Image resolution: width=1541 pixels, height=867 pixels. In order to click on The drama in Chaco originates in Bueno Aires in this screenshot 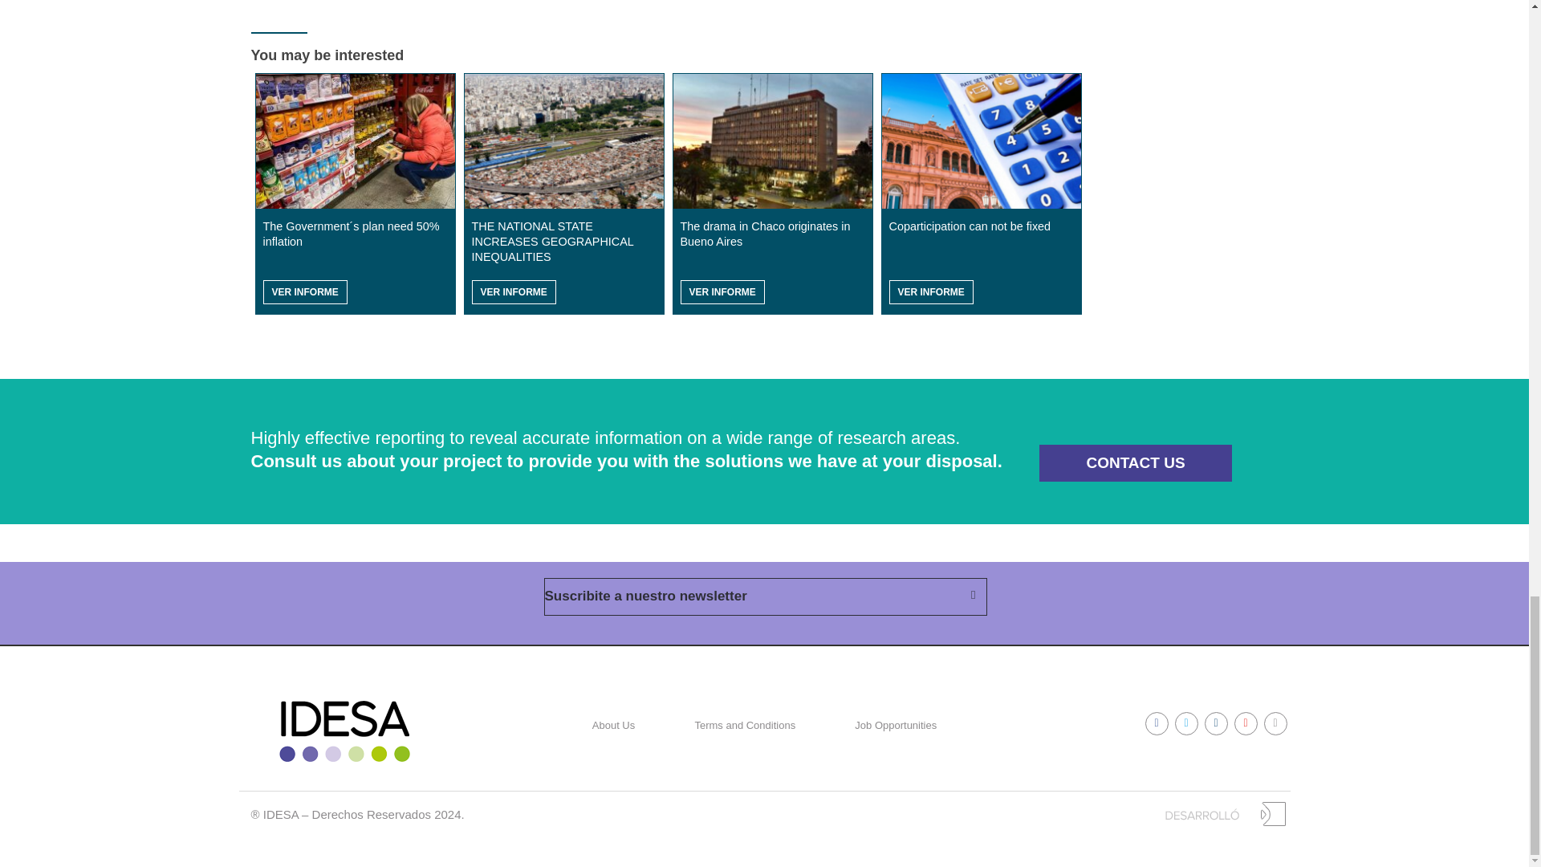, I will do `click(772, 141)`.